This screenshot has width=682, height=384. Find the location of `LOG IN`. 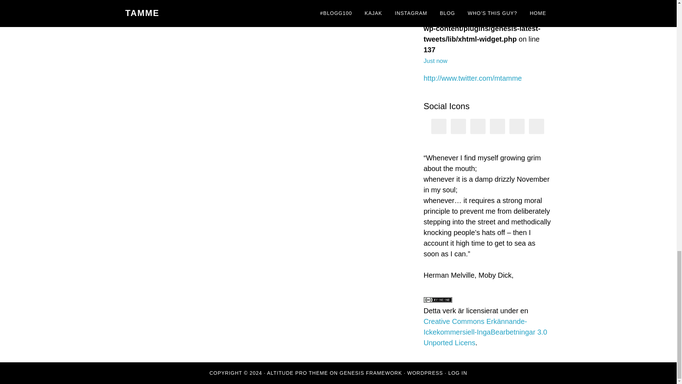

LOG IN is located at coordinates (458, 373).